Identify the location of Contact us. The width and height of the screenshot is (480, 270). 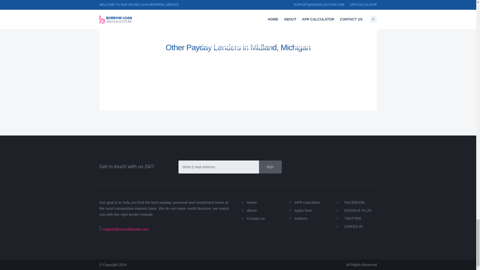
(256, 218).